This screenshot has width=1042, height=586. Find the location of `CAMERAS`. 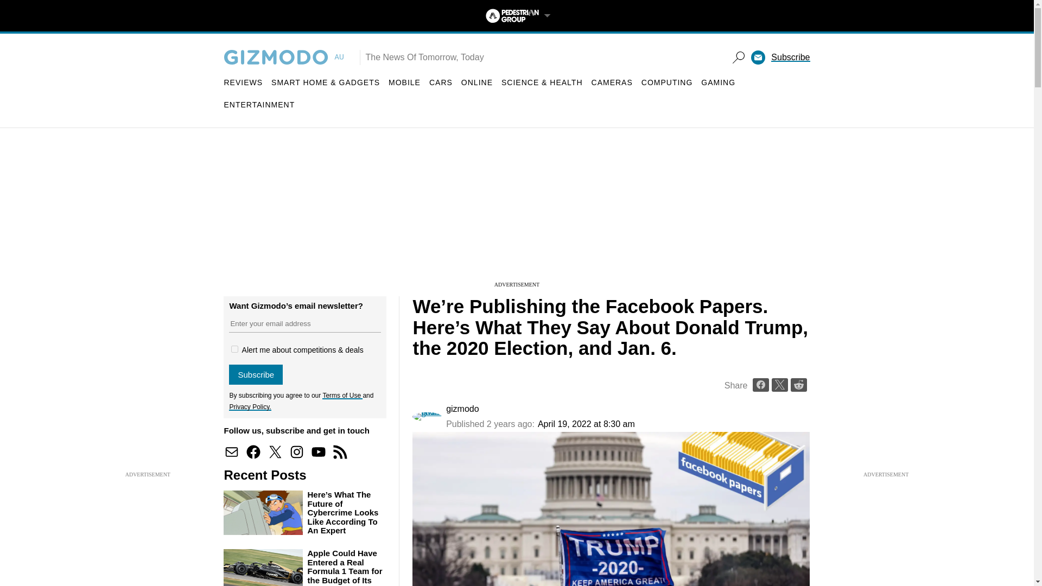

CAMERAS is located at coordinates (612, 82).